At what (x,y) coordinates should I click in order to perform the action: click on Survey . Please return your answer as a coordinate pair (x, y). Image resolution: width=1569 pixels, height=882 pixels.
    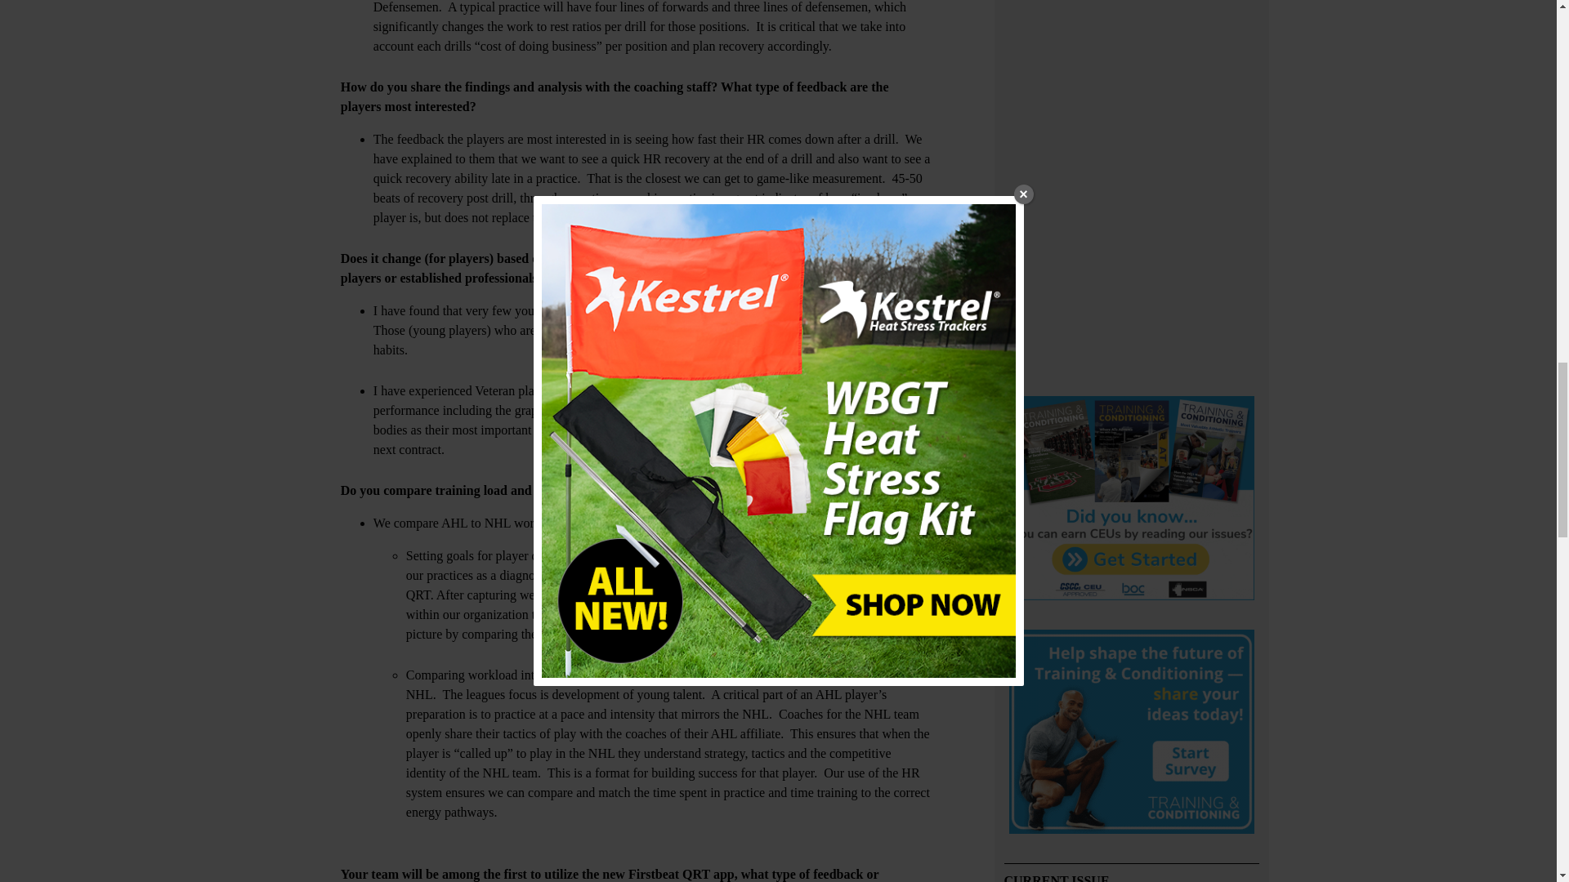
    Looking at the image, I should click on (1131, 734).